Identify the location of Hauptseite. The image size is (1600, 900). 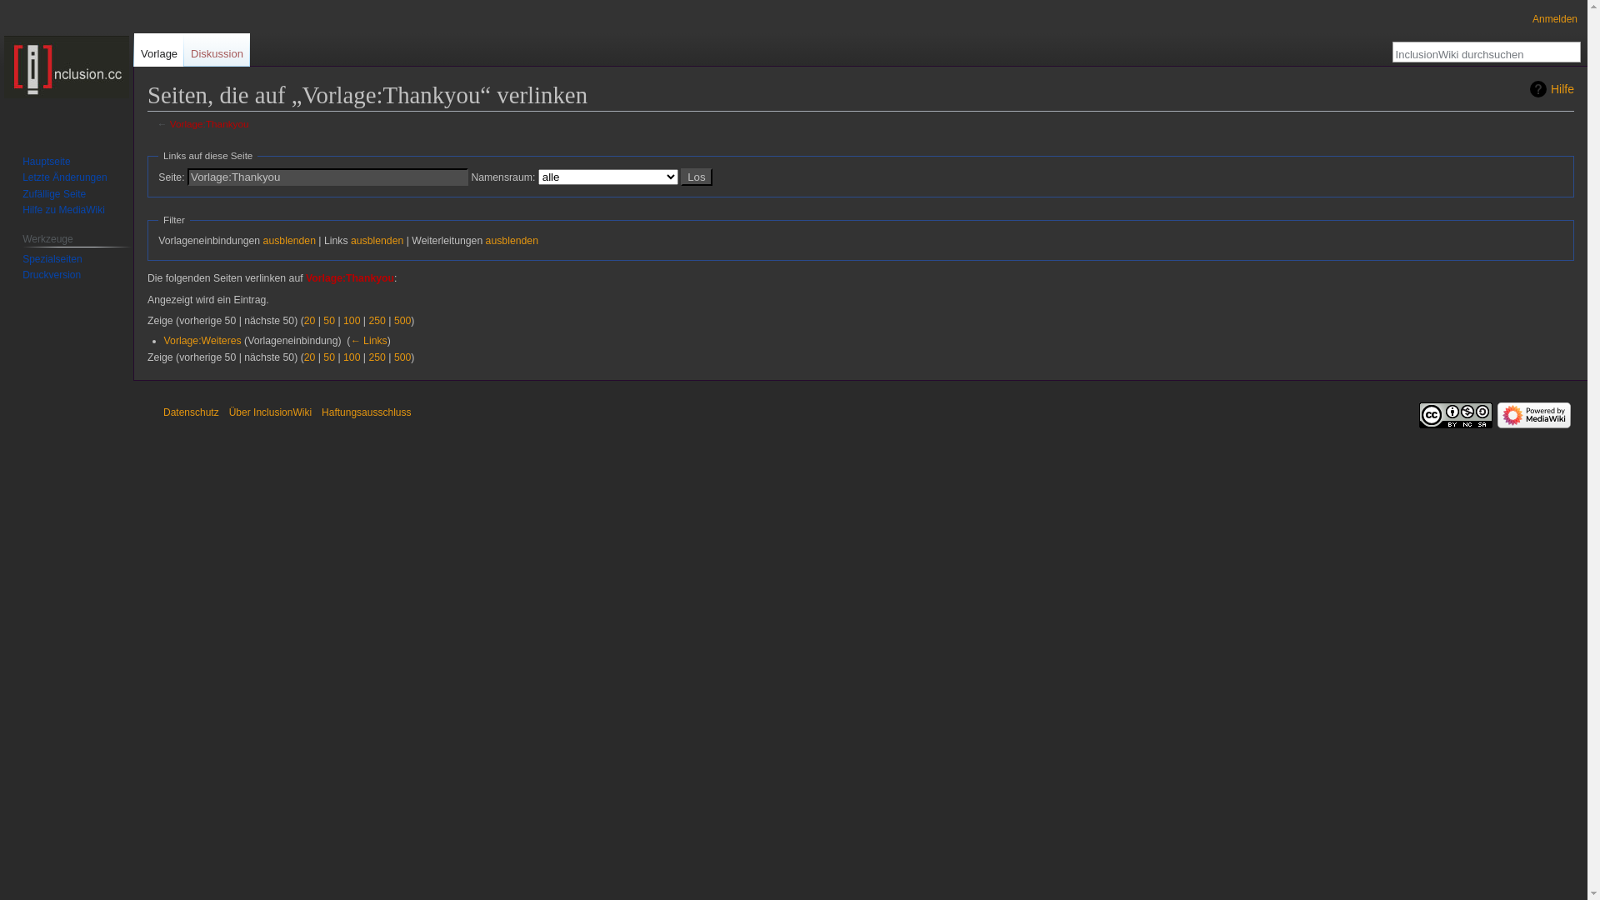
(67, 67).